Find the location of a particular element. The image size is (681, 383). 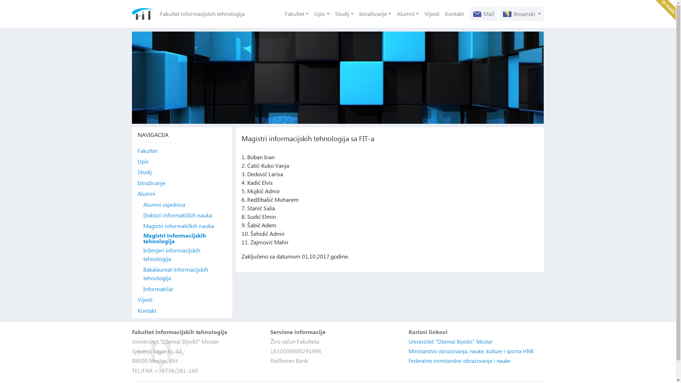

Ministarstvo obrazovanja, nauke, kulture i sporta HNK is located at coordinates (471, 351).